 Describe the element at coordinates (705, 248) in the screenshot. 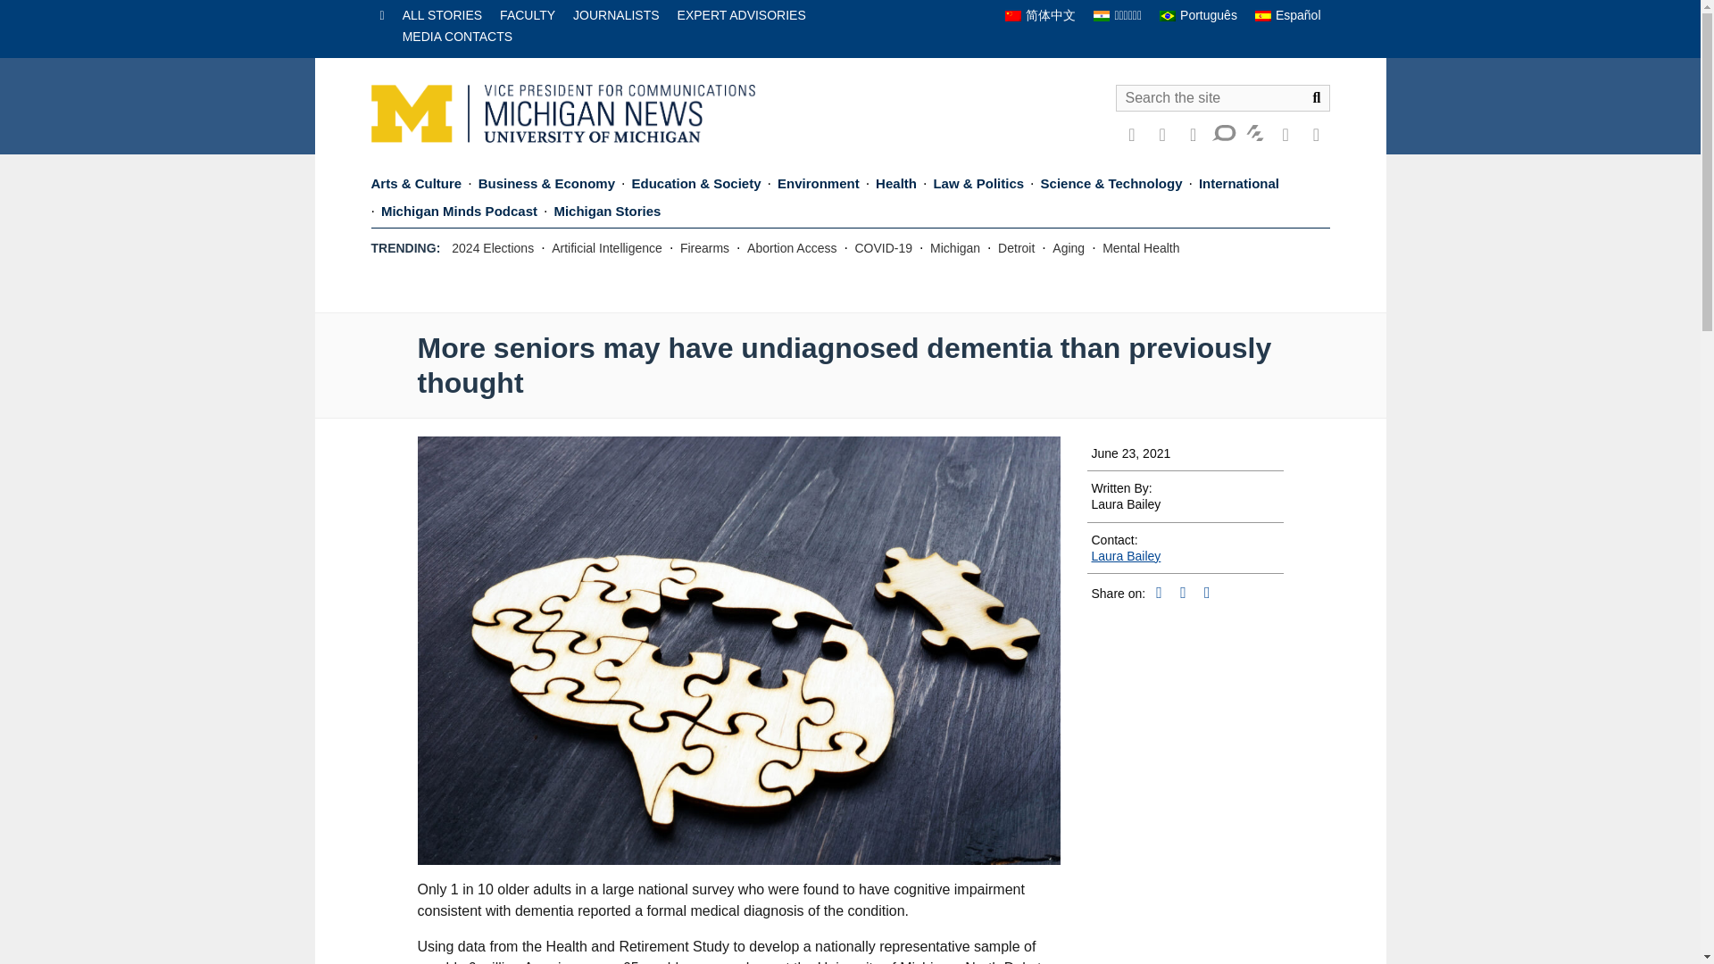

I see `Firearms` at that location.